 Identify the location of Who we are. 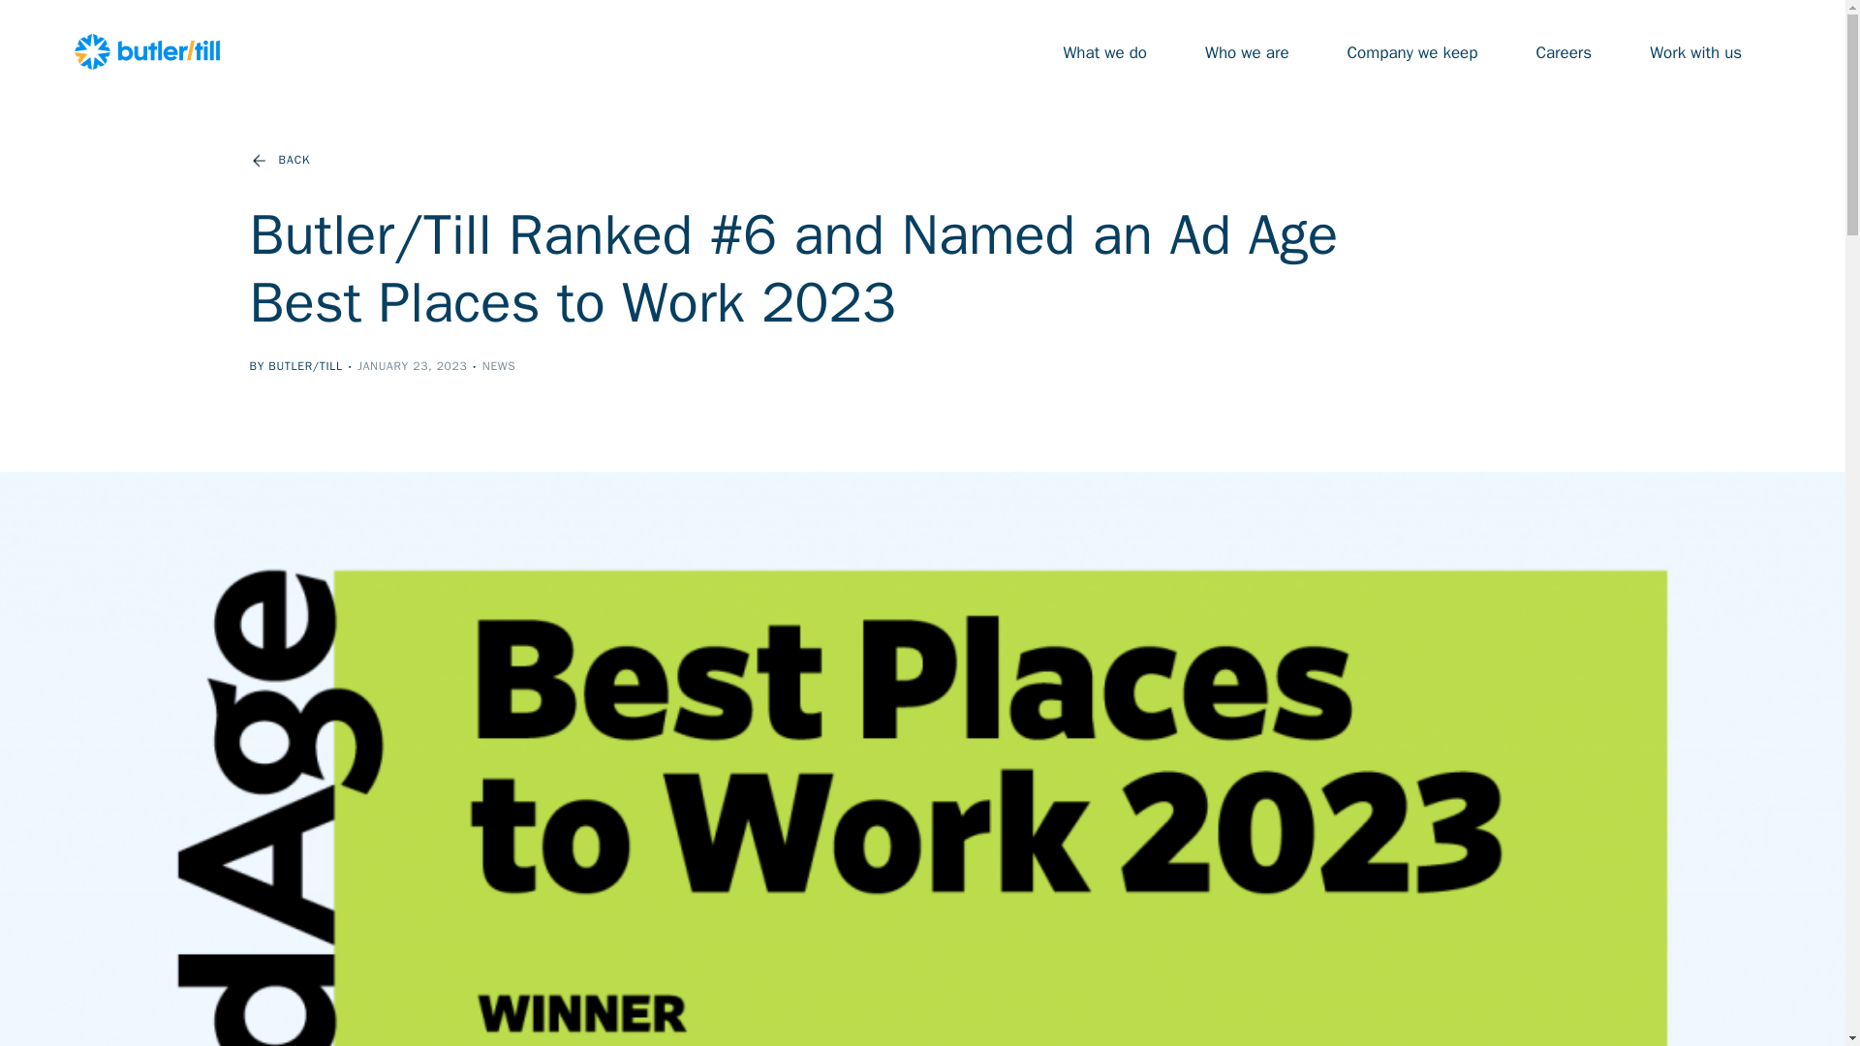
(1247, 51).